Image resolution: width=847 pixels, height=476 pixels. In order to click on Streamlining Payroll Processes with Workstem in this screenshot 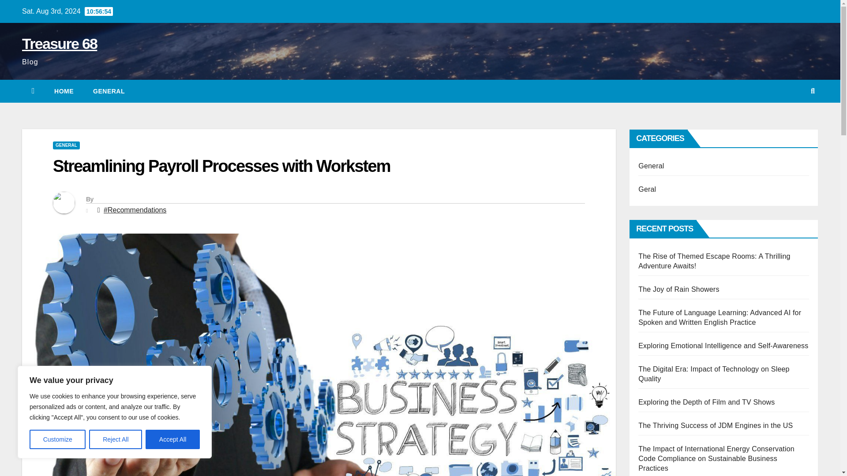, I will do `click(221, 166)`.